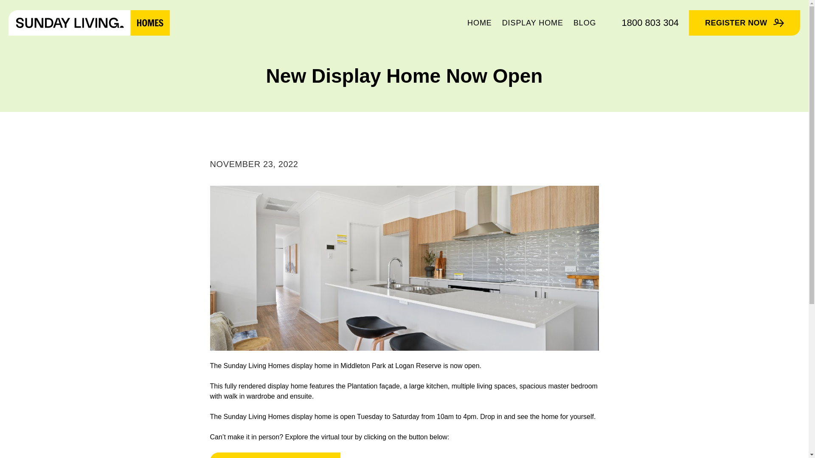 The width and height of the screenshot is (815, 458). What do you see at coordinates (585, 23) in the screenshot?
I see `BLOG` at bounding box center [585, 23].